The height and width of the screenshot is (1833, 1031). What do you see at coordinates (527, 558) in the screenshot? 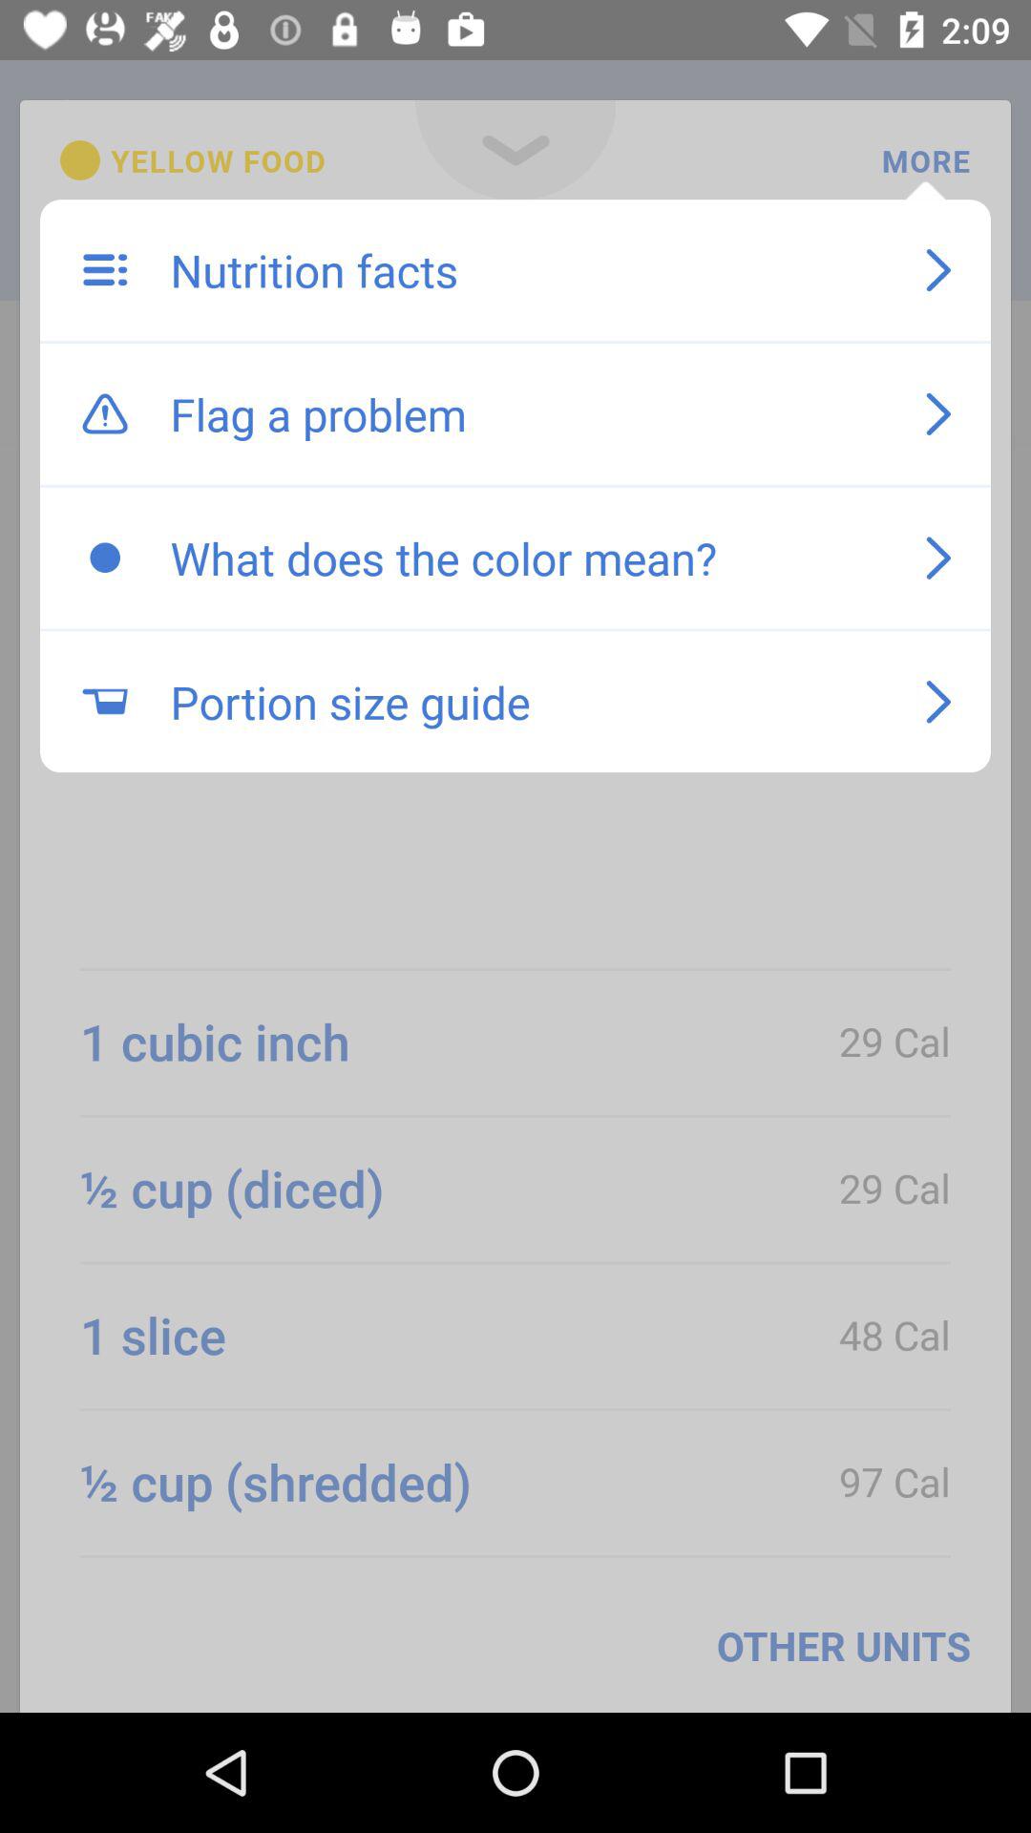
I see `select the item below the flag a problem` at bounding box center [527, 558].